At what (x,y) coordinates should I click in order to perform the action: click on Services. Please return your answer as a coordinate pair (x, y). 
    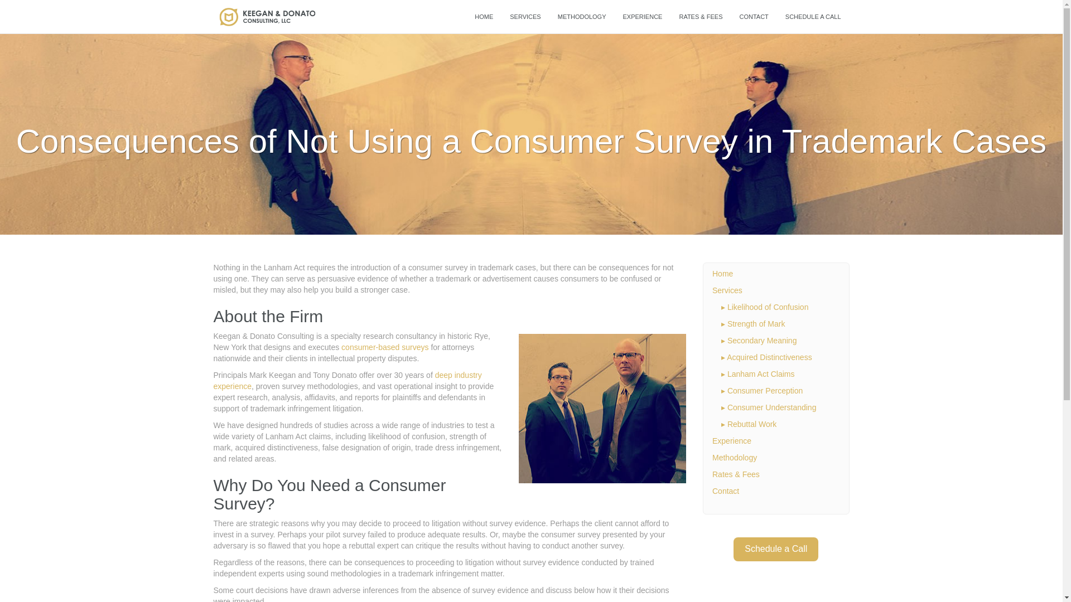
    Looking at the image, I should click on (524, 17).